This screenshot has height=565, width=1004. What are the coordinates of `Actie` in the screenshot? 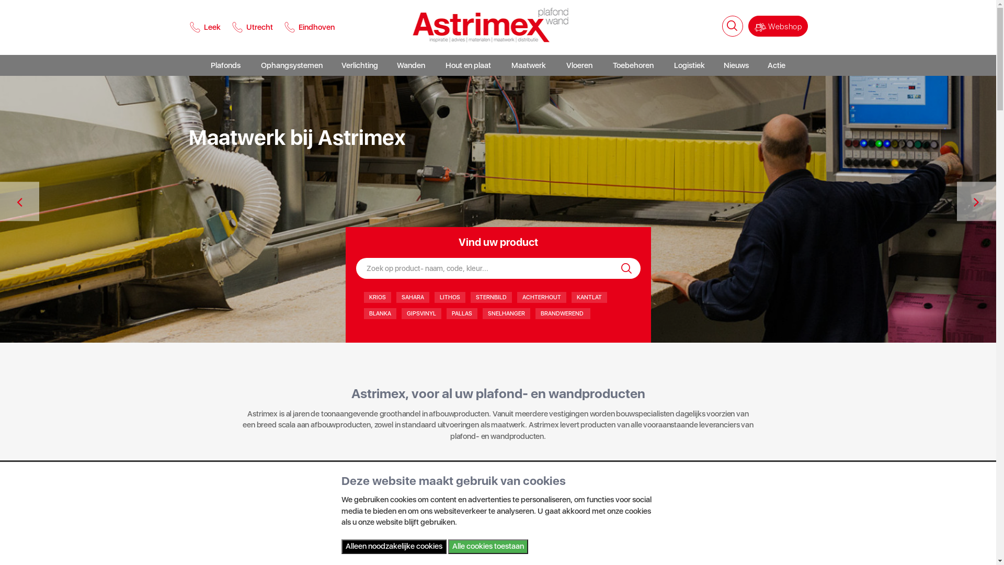 It's located at (777, 65).